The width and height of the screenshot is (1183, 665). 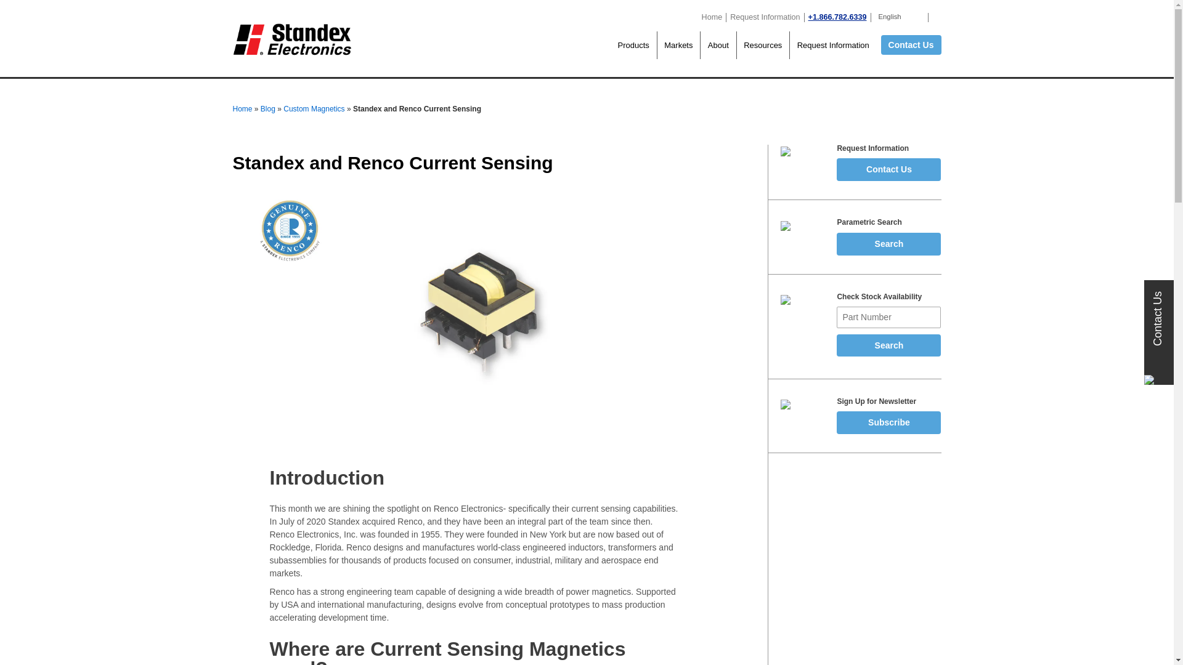 I want to click on Markets, so click(x=678, y=45).